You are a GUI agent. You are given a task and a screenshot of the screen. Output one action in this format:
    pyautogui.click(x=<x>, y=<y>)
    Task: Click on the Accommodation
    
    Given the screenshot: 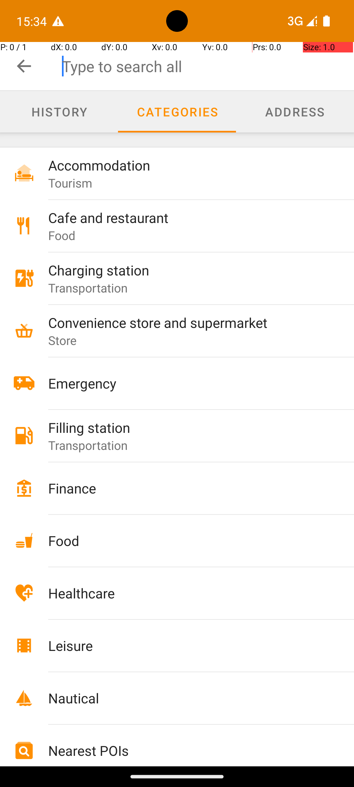 What is the action you would take?
    pyautogui.click(x=187, y=165)
    